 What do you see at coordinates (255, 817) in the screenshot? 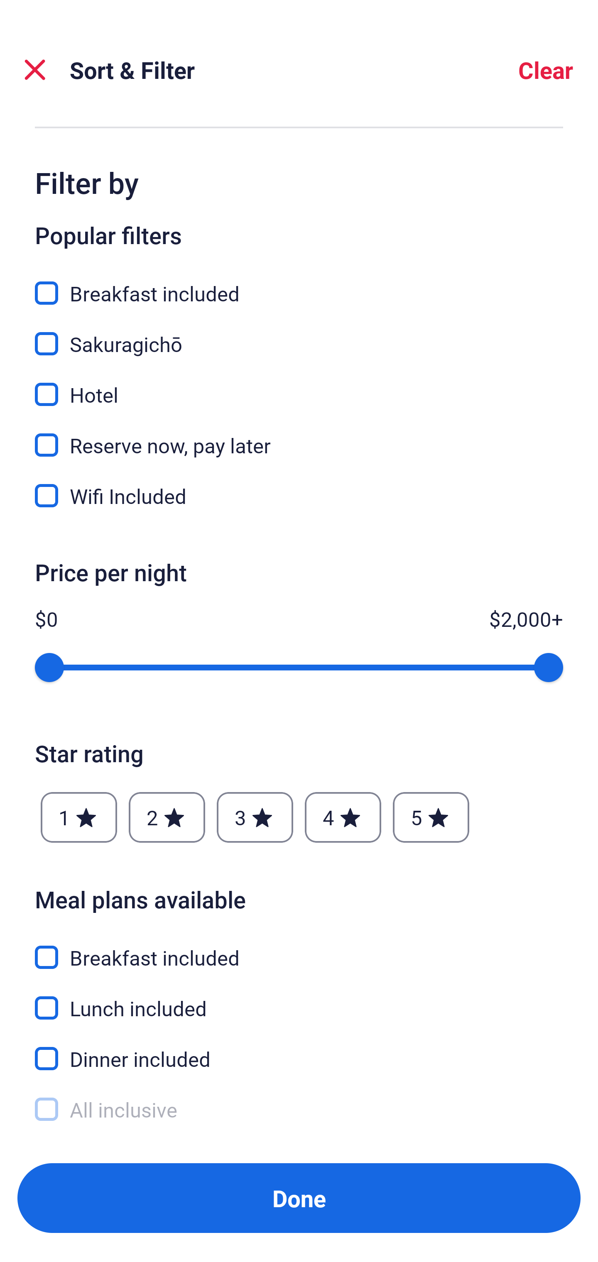
I see `3` at bounding box center [255, 817].